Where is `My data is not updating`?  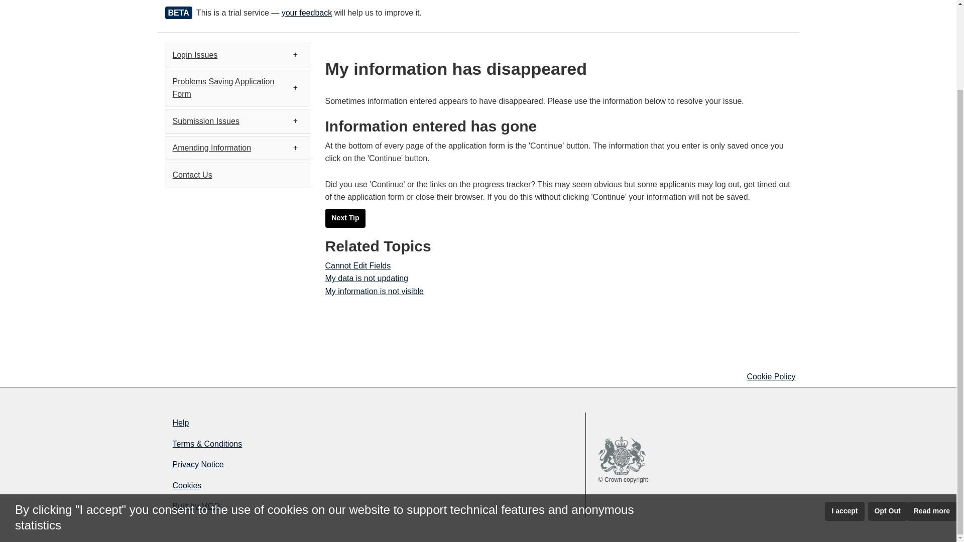
My data is not updating is located at coordinates (367, 278).